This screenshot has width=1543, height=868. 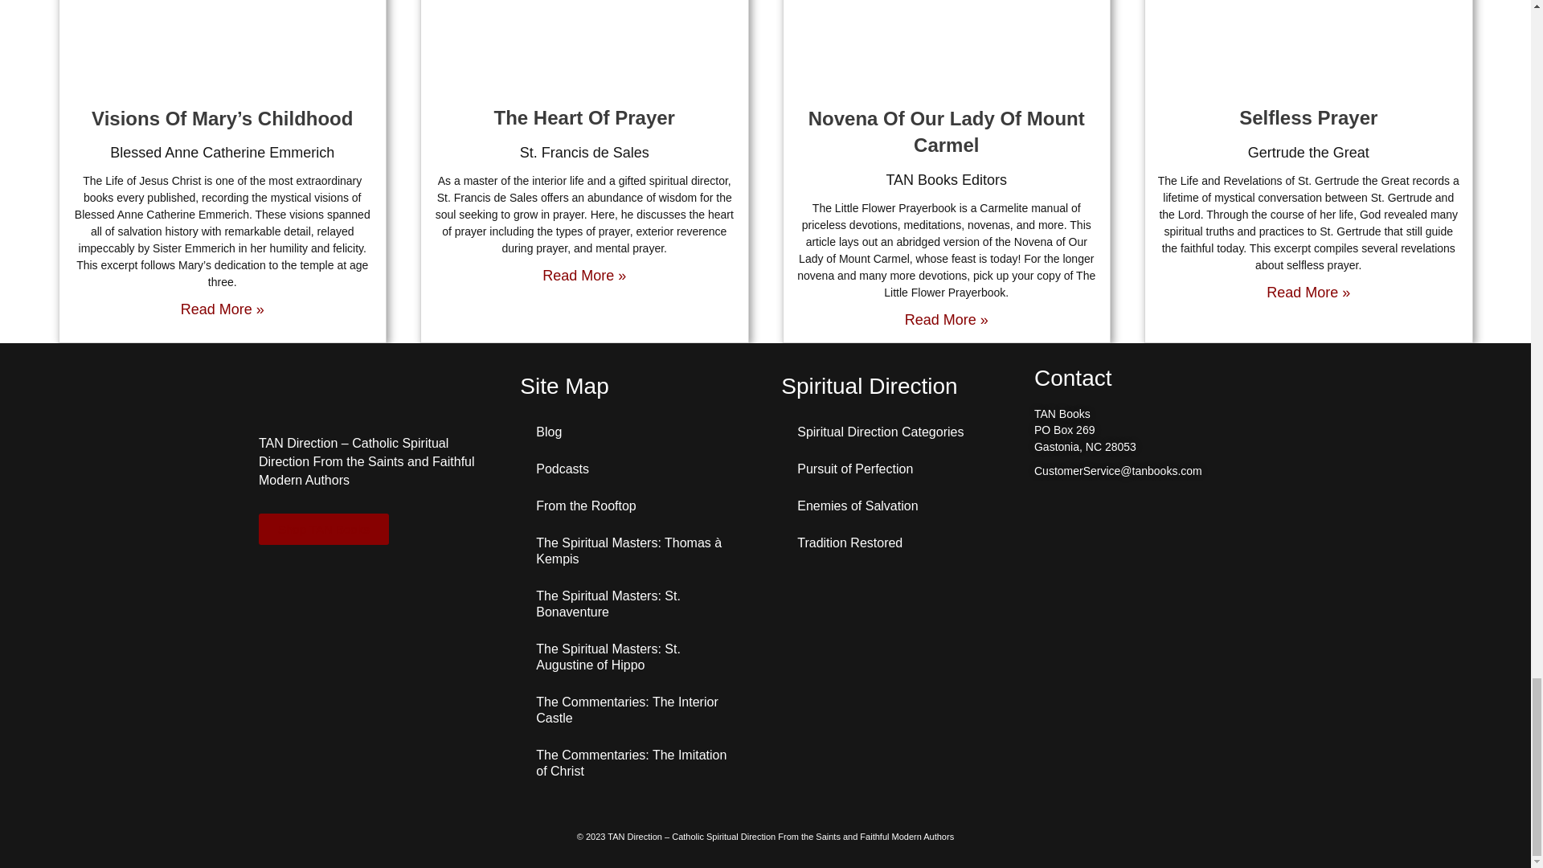 I want to click on Novena Of Our Lady Of Mount Carmel, so click(x=947, y=131).